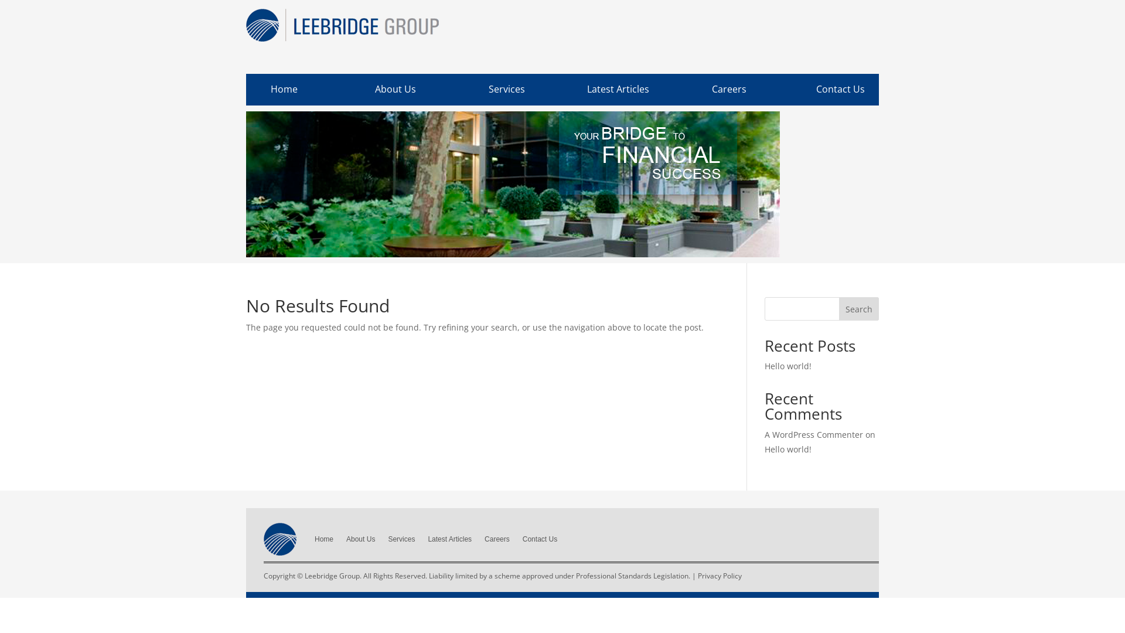 The width and height of the screenshot is (1125, 633). I want to click on homeBanner, so click(513, 184).